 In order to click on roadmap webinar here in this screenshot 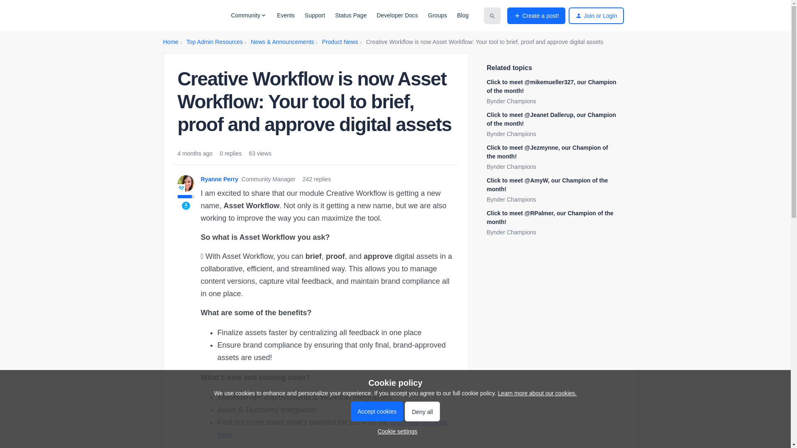, I will do `click(333, 428)`.